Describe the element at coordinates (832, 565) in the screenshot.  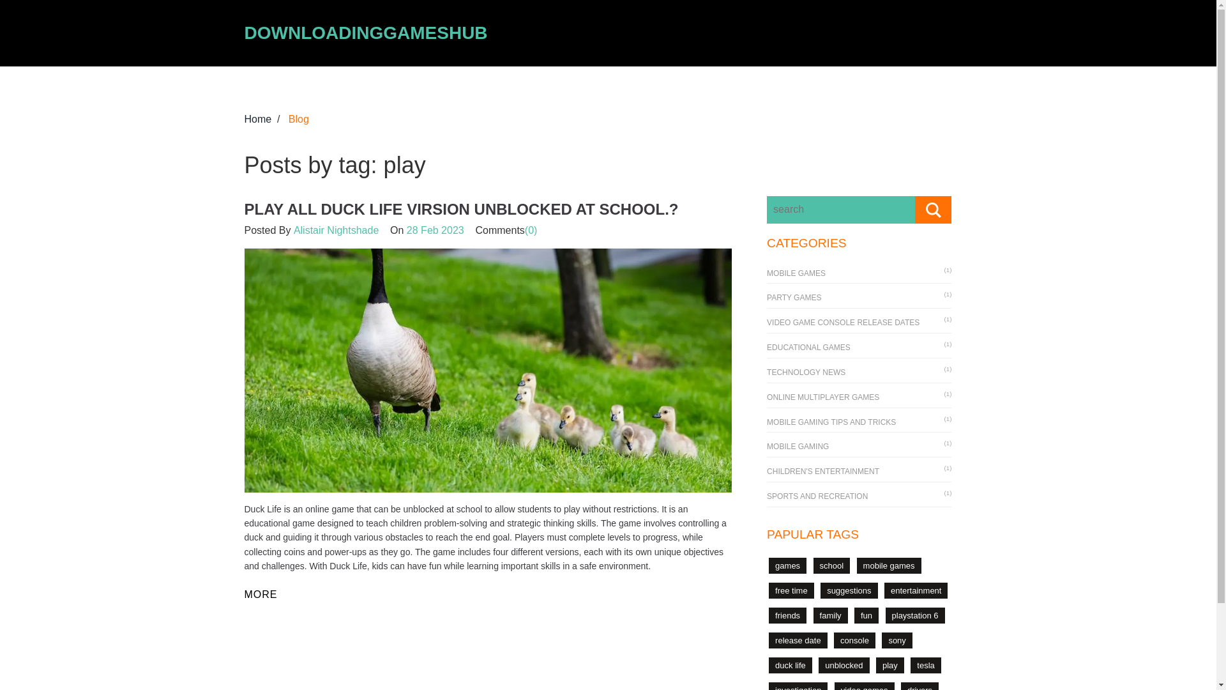
I see `school` at that location.